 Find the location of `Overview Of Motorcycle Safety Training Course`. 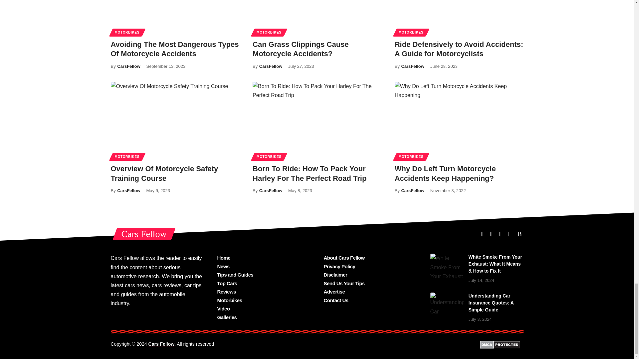

Overview Of Motorcycle Safety Training Course is located at coordinates (175, 120).